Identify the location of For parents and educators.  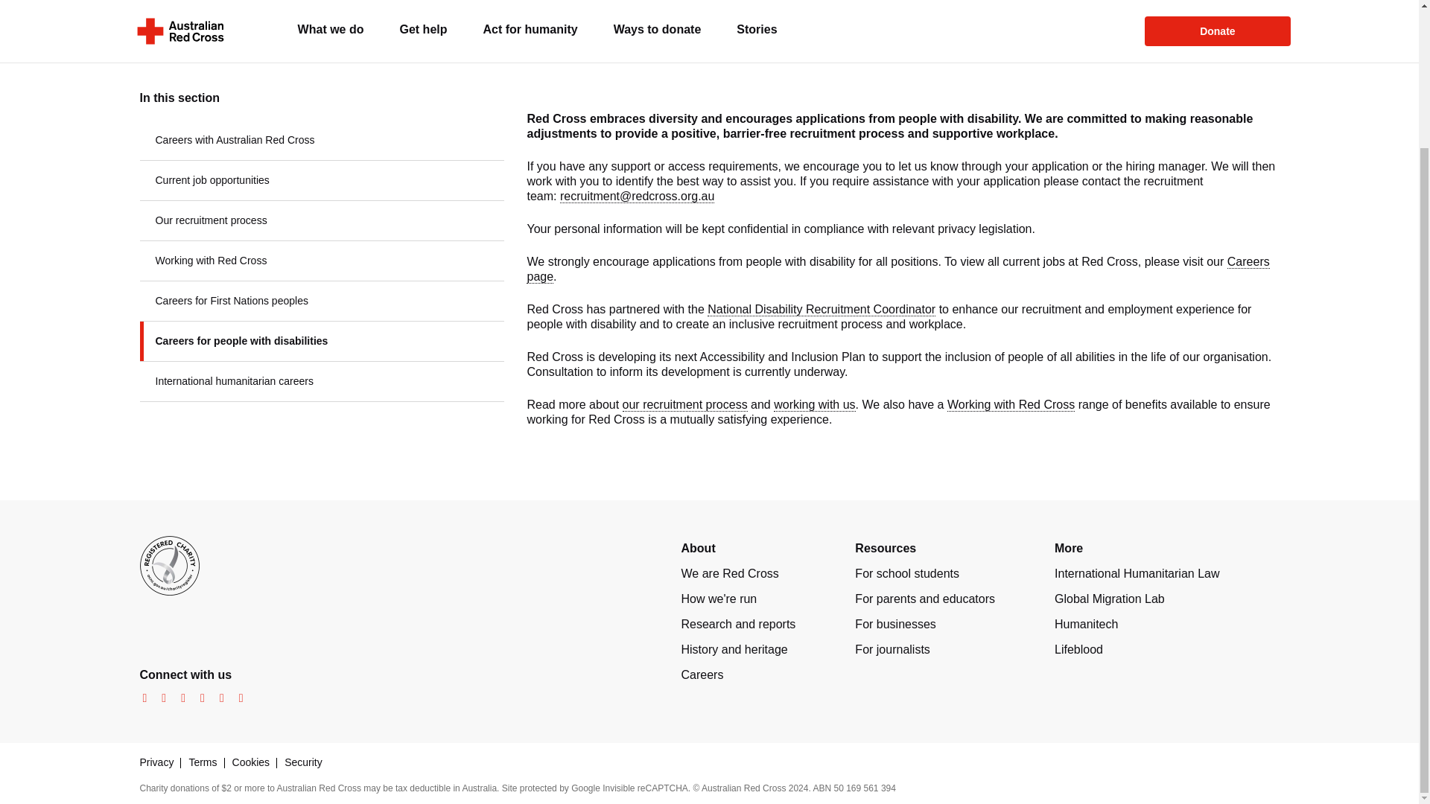
(925, 599).